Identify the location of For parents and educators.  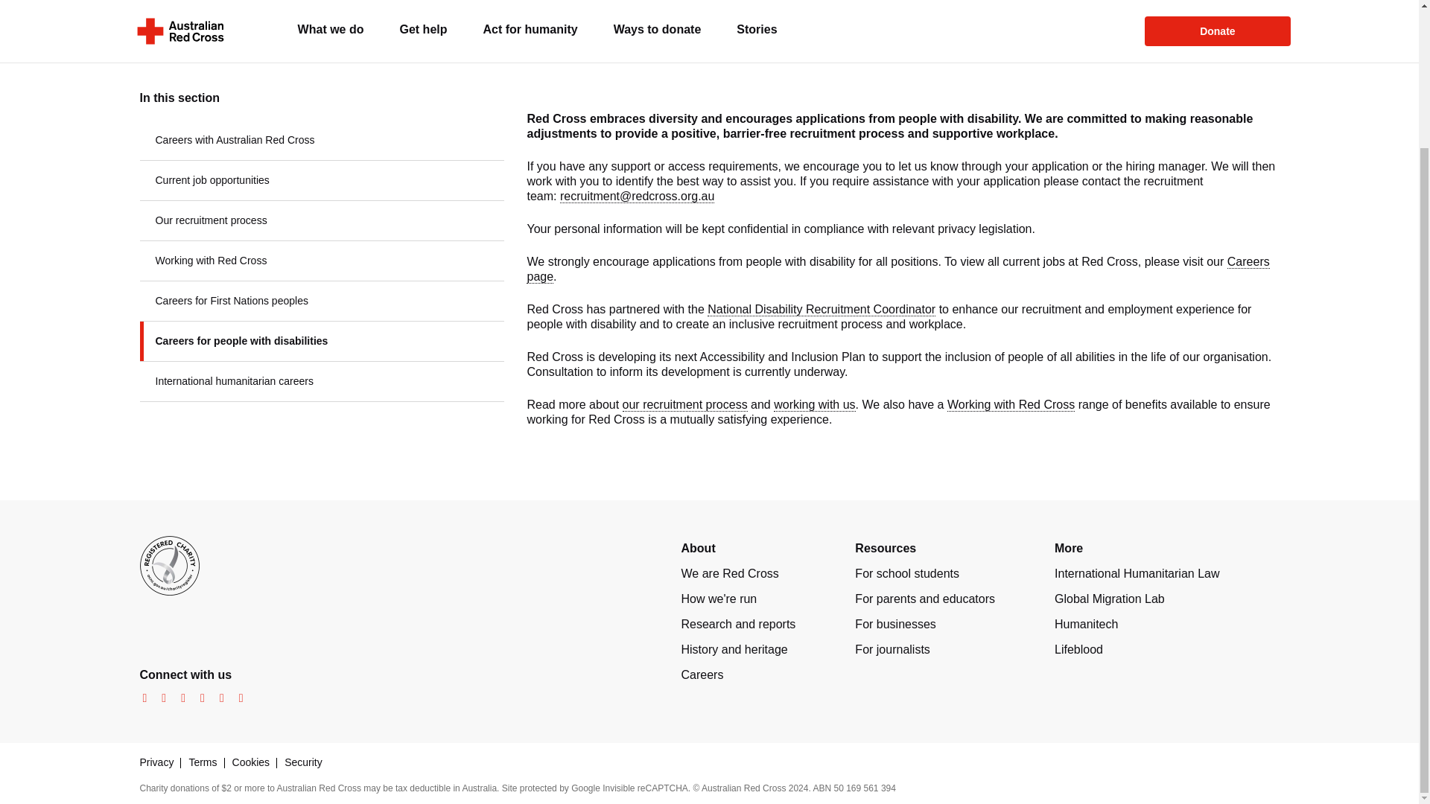
(925, 599).